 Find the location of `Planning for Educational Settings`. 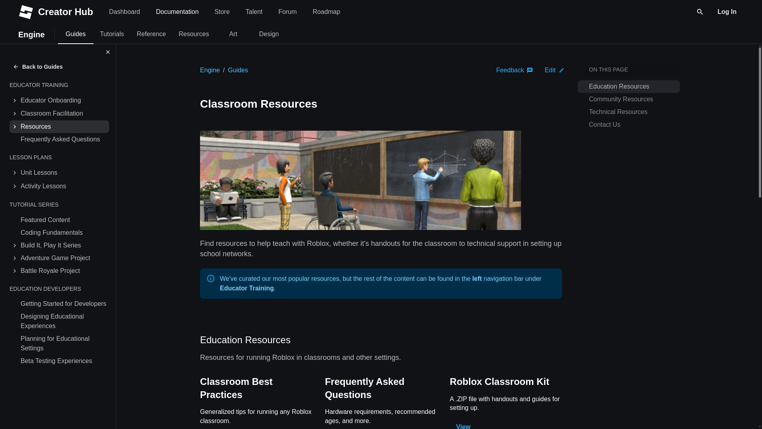

Planning for Educational Settings is located at coordinates (64, 344).